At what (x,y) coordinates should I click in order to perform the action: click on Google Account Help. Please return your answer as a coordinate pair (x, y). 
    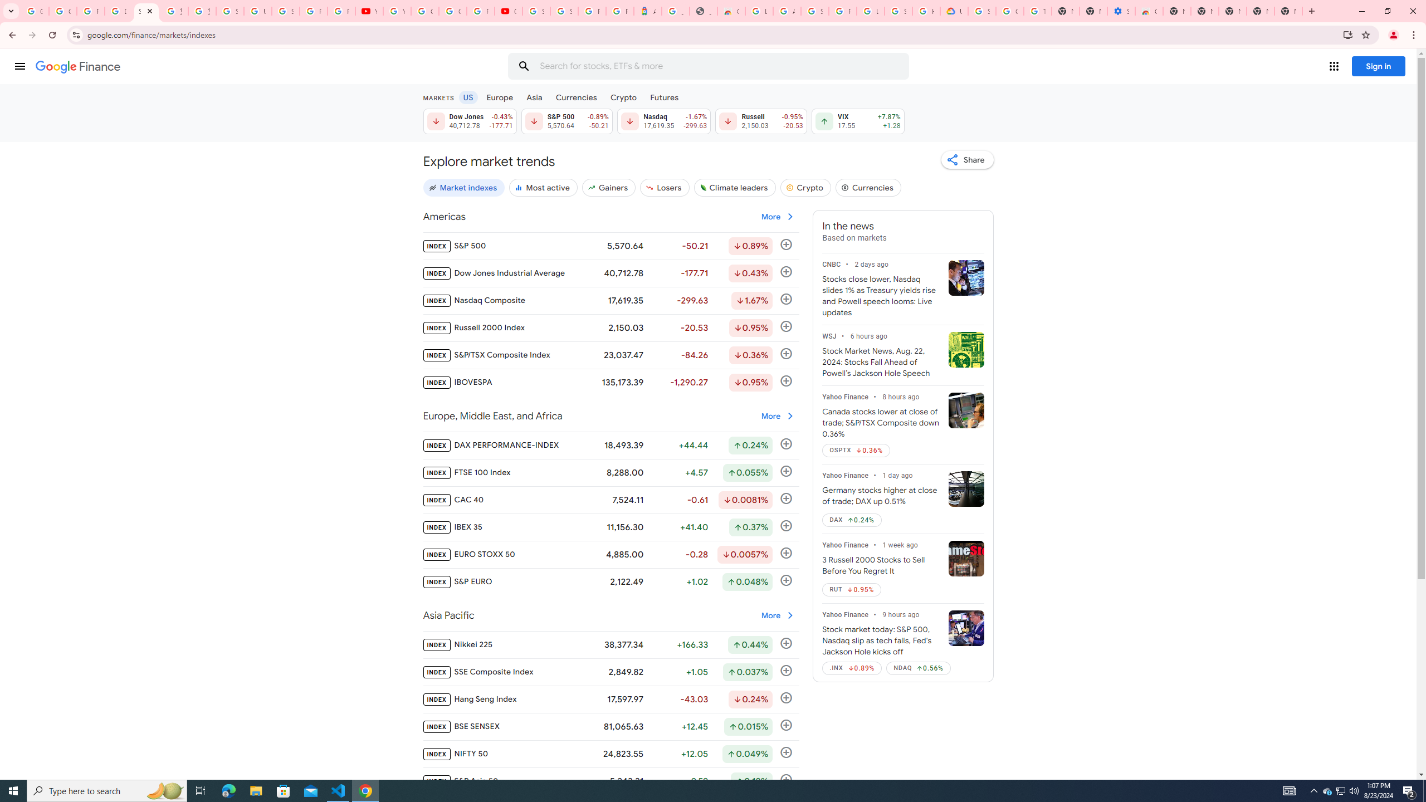
    Looking at the image, I should click on (424, 11).